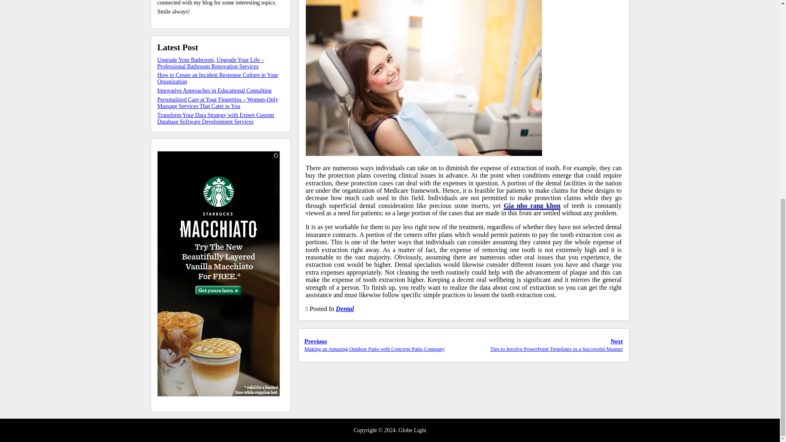  What do you see at coordinates (345, 309) in the screenshot?
I see `Dental` at bounding box center [345, 309].